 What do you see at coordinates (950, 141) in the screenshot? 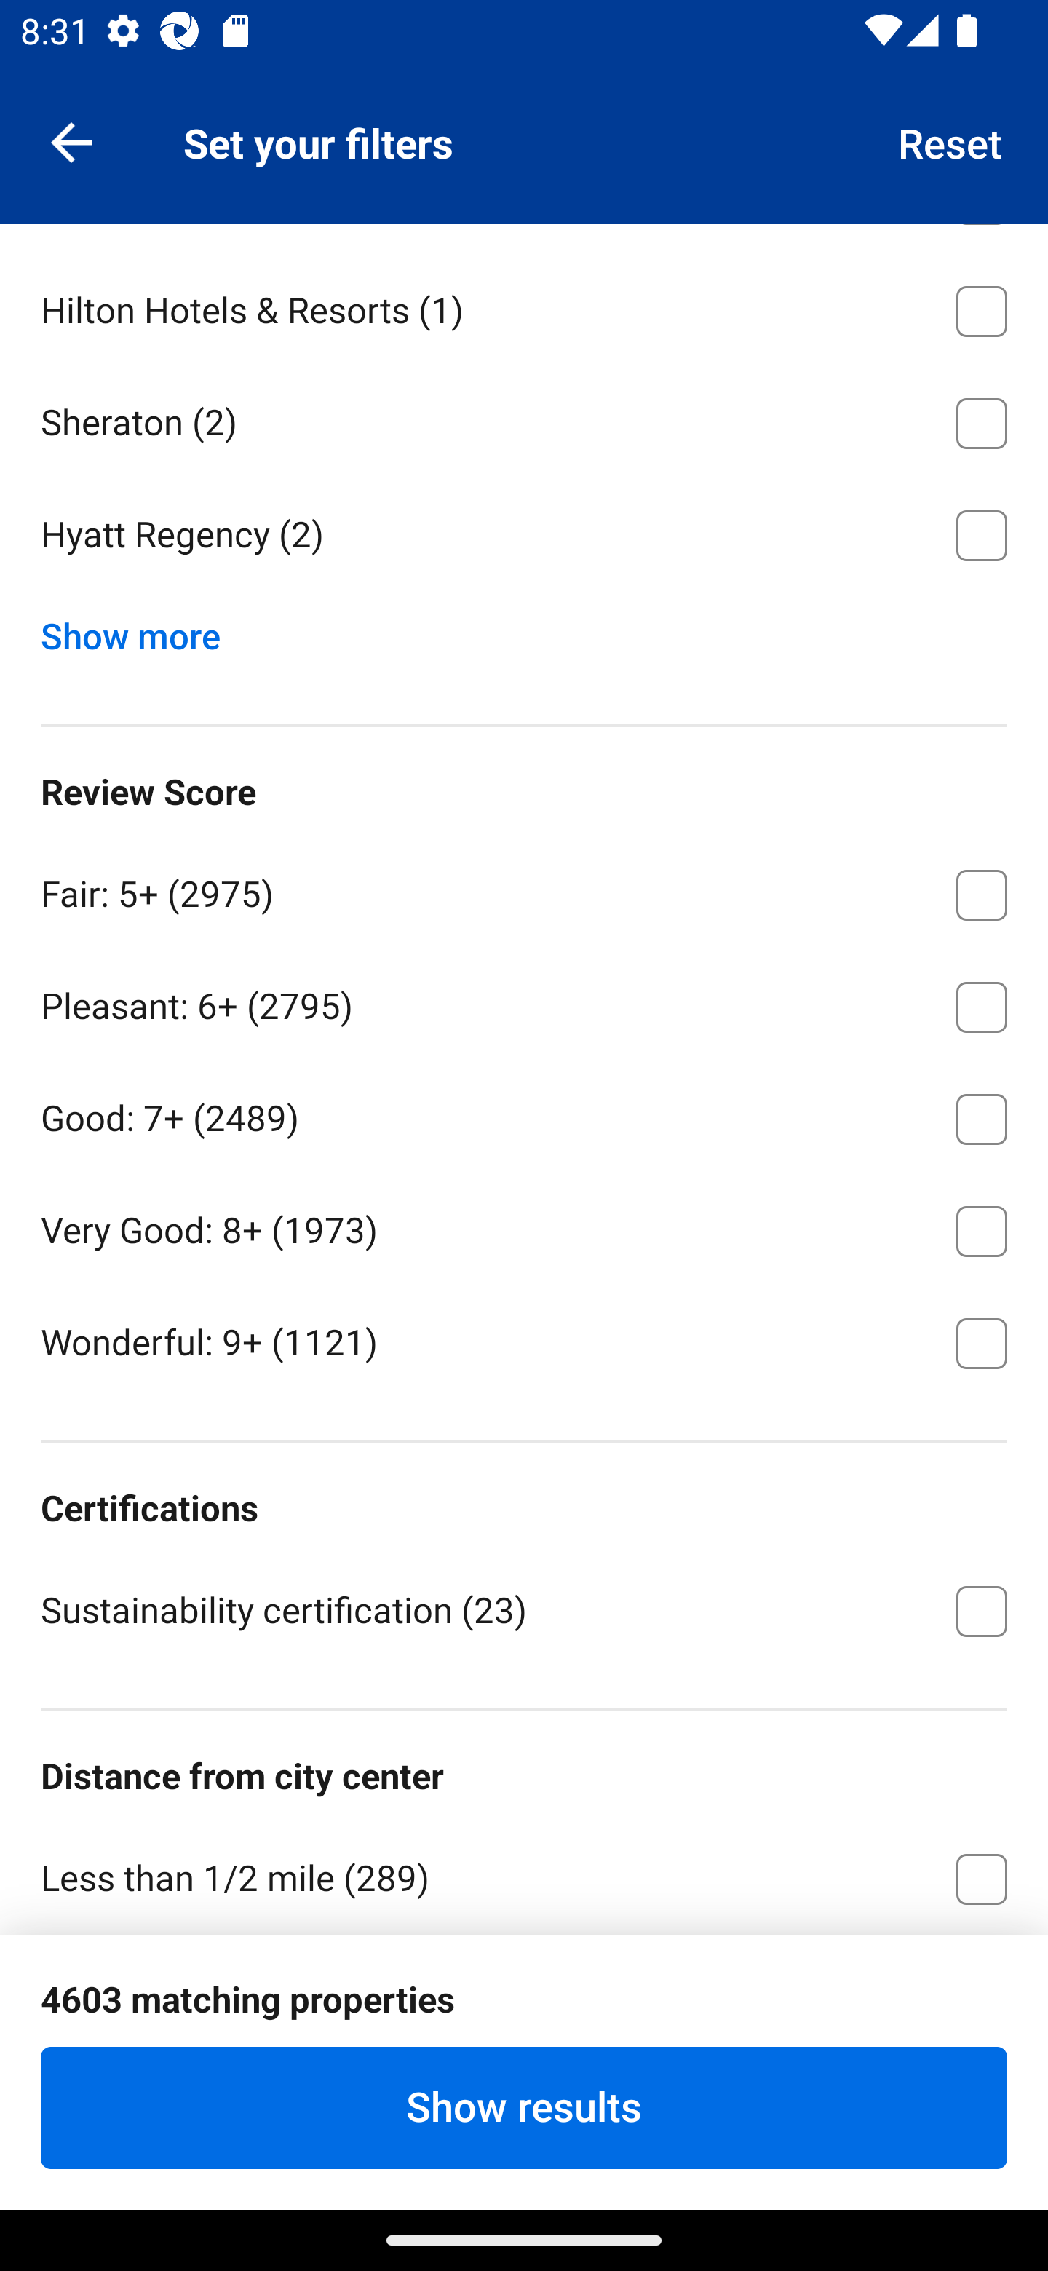
I see `Reset` at bounding box center [950, 141].